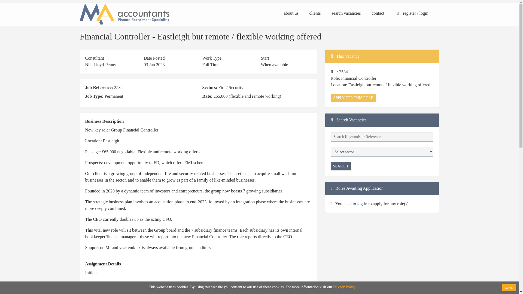 This screenshot has width=523, height=294. What do you see at coordinates (180, 240) in the screenshot?
I see `Post a Job` at bounding box center [180, 240].